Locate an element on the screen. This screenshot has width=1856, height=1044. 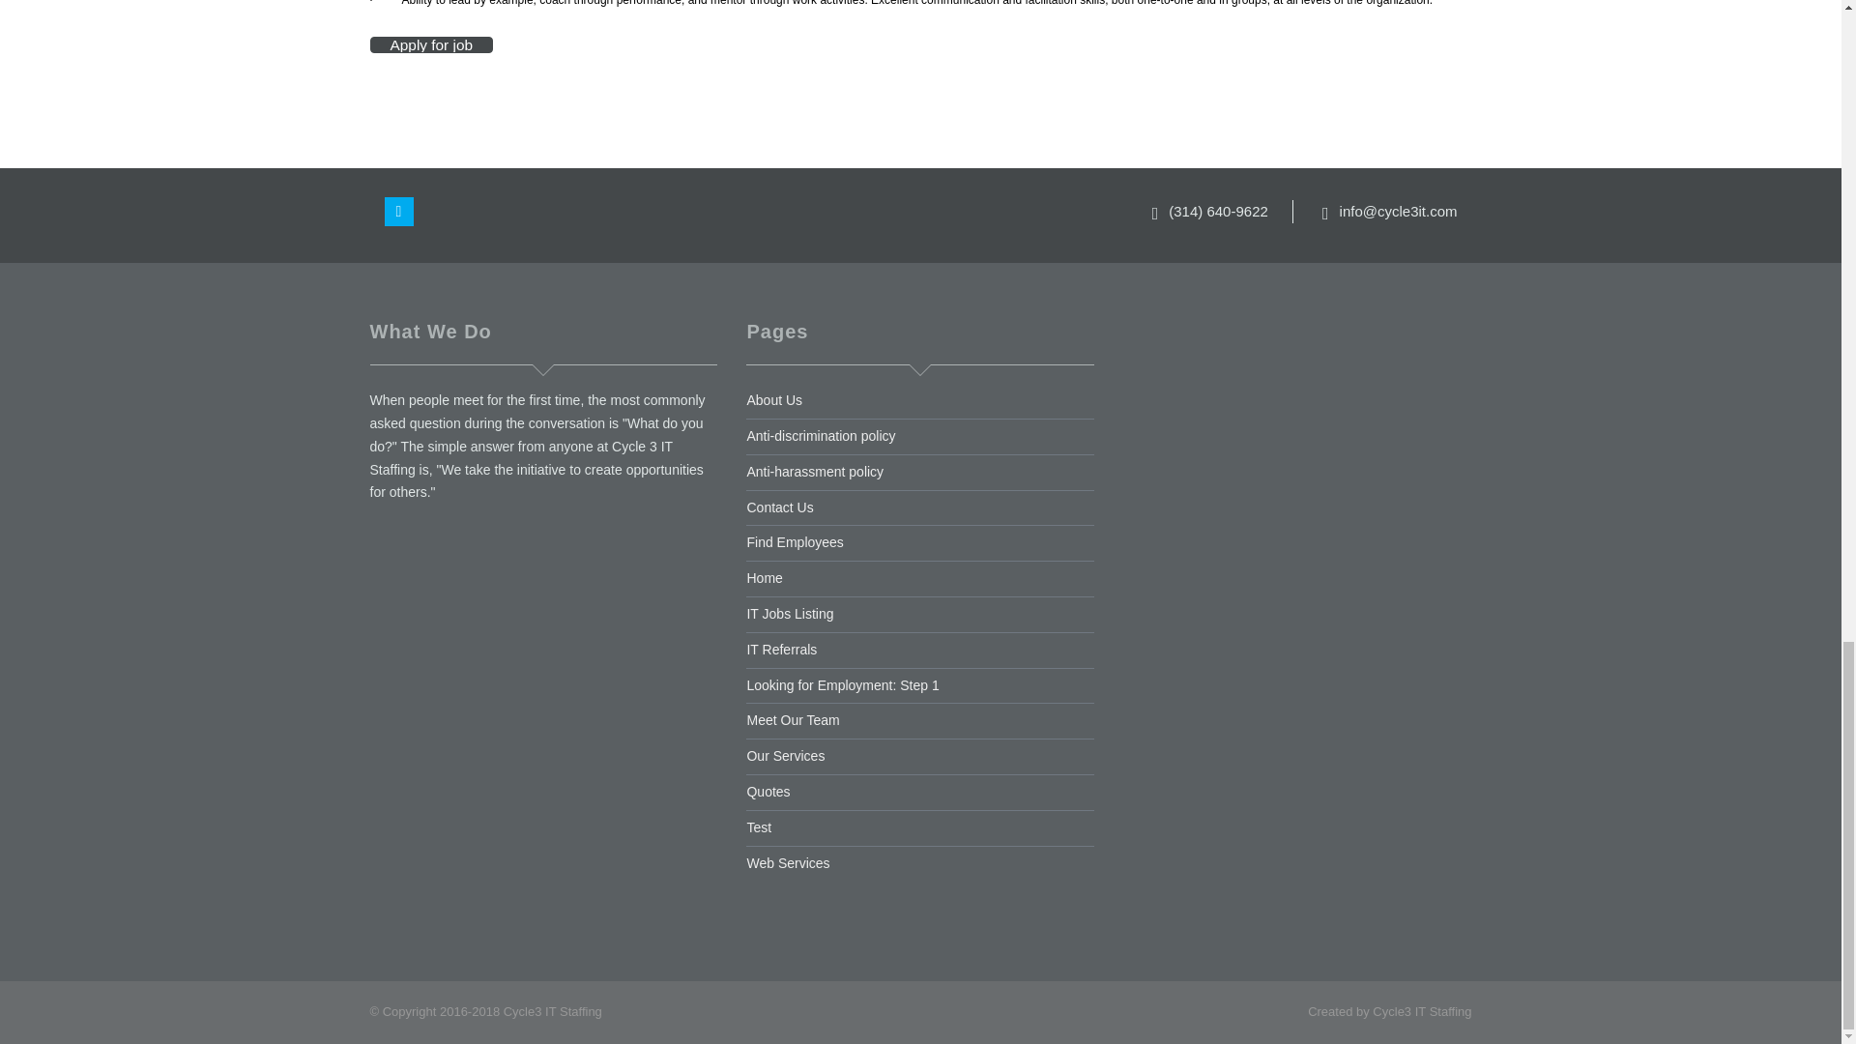
About Us is located at coordinates (773, 400).